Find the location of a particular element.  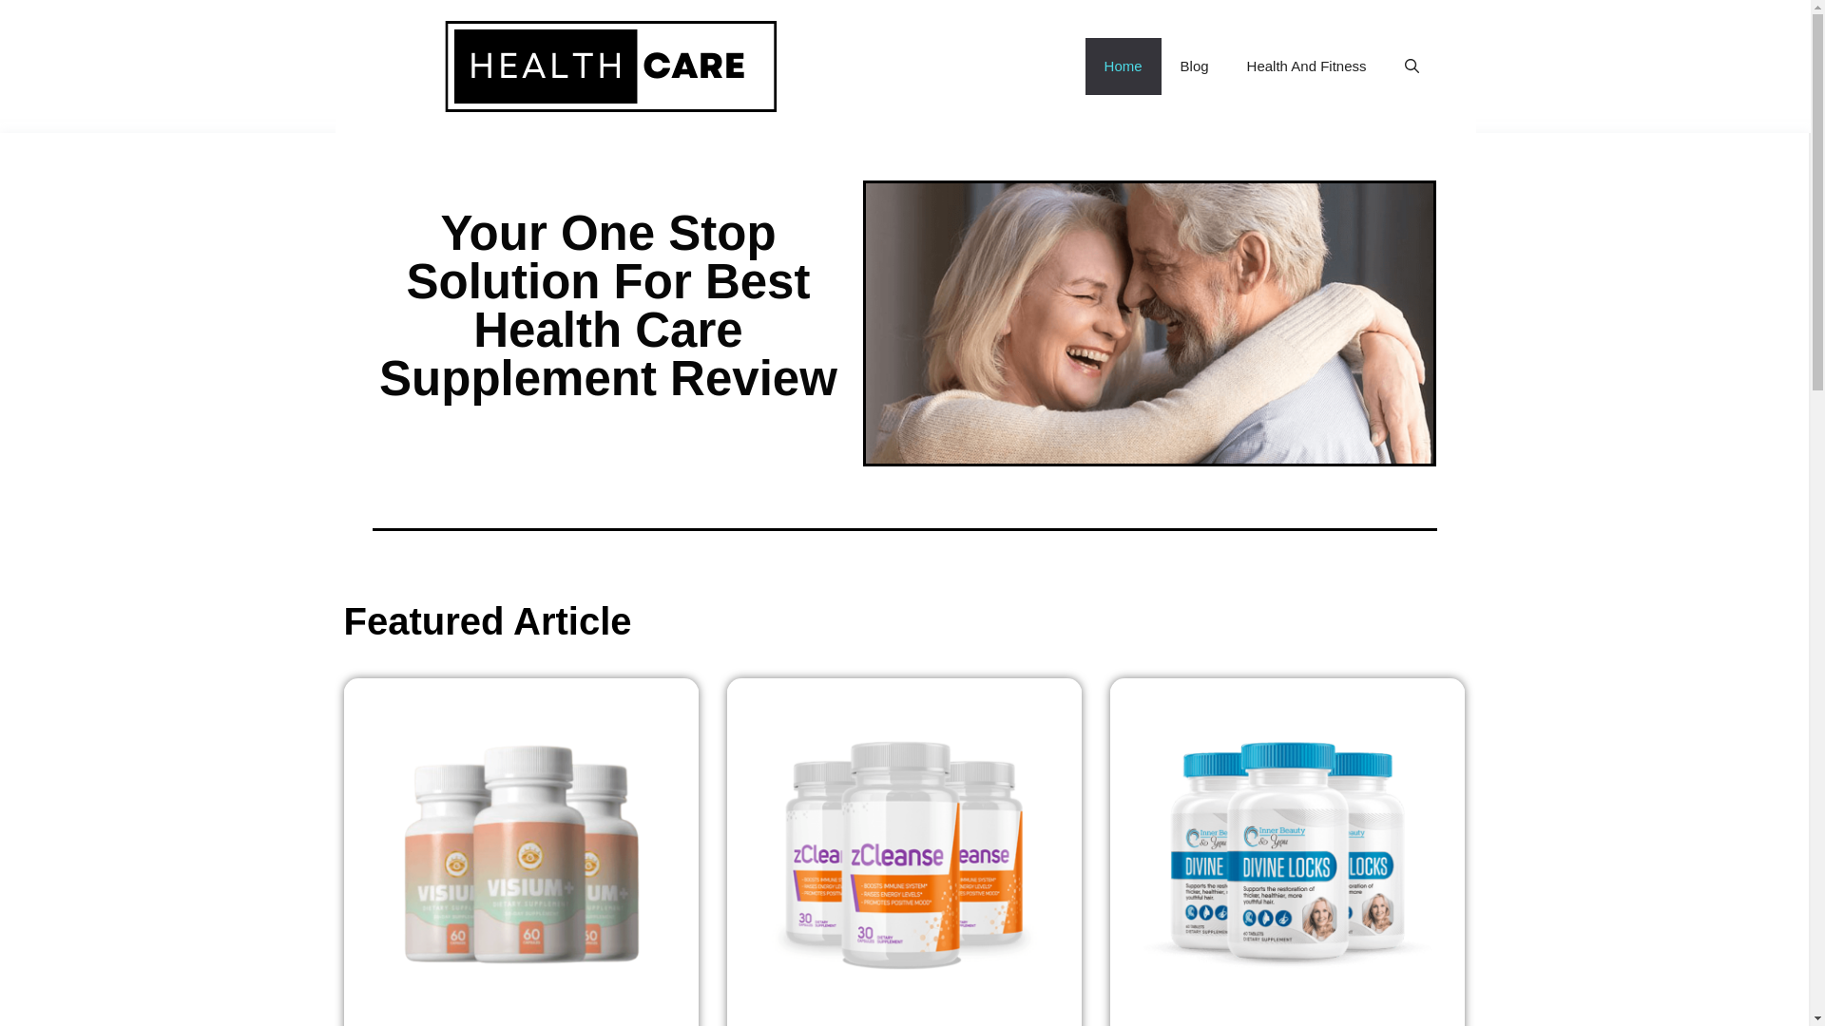

Home is located at coordinates (1124, 66).